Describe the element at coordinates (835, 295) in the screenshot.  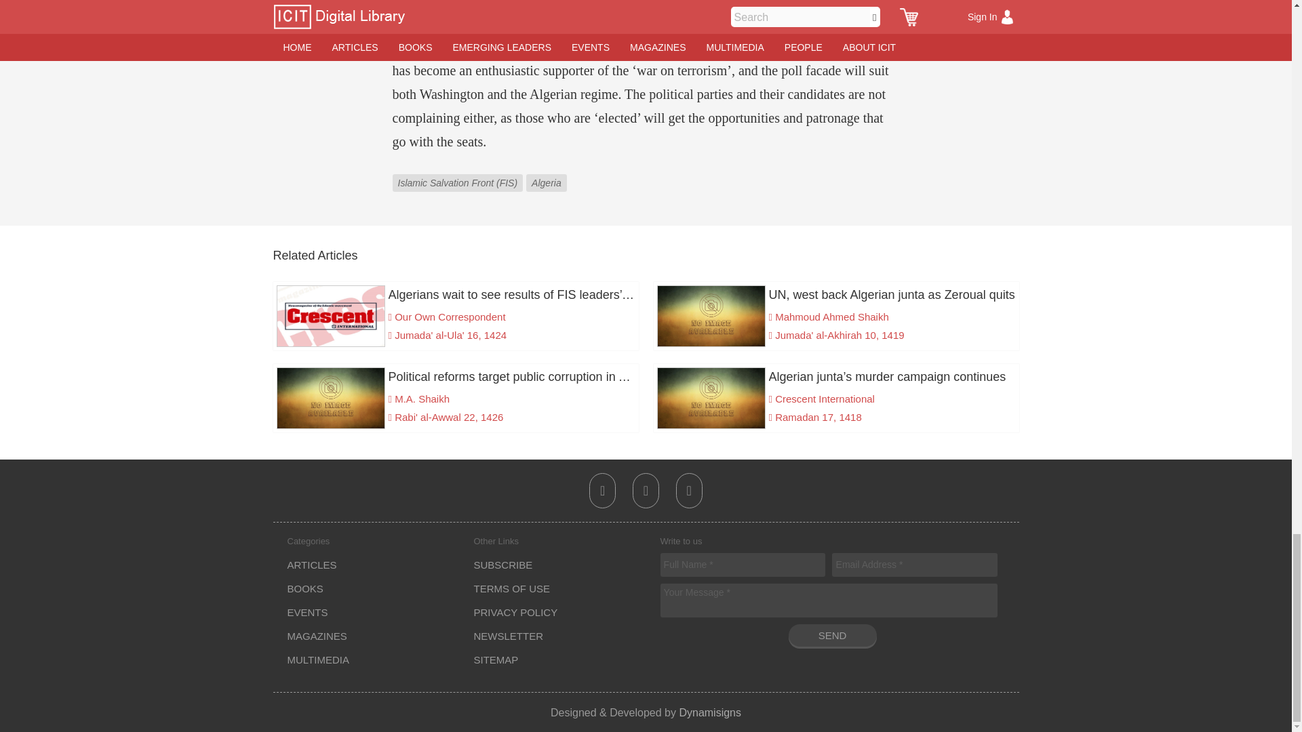
I see `UN, west back Algerian junta as Zeroual quits` at that location.